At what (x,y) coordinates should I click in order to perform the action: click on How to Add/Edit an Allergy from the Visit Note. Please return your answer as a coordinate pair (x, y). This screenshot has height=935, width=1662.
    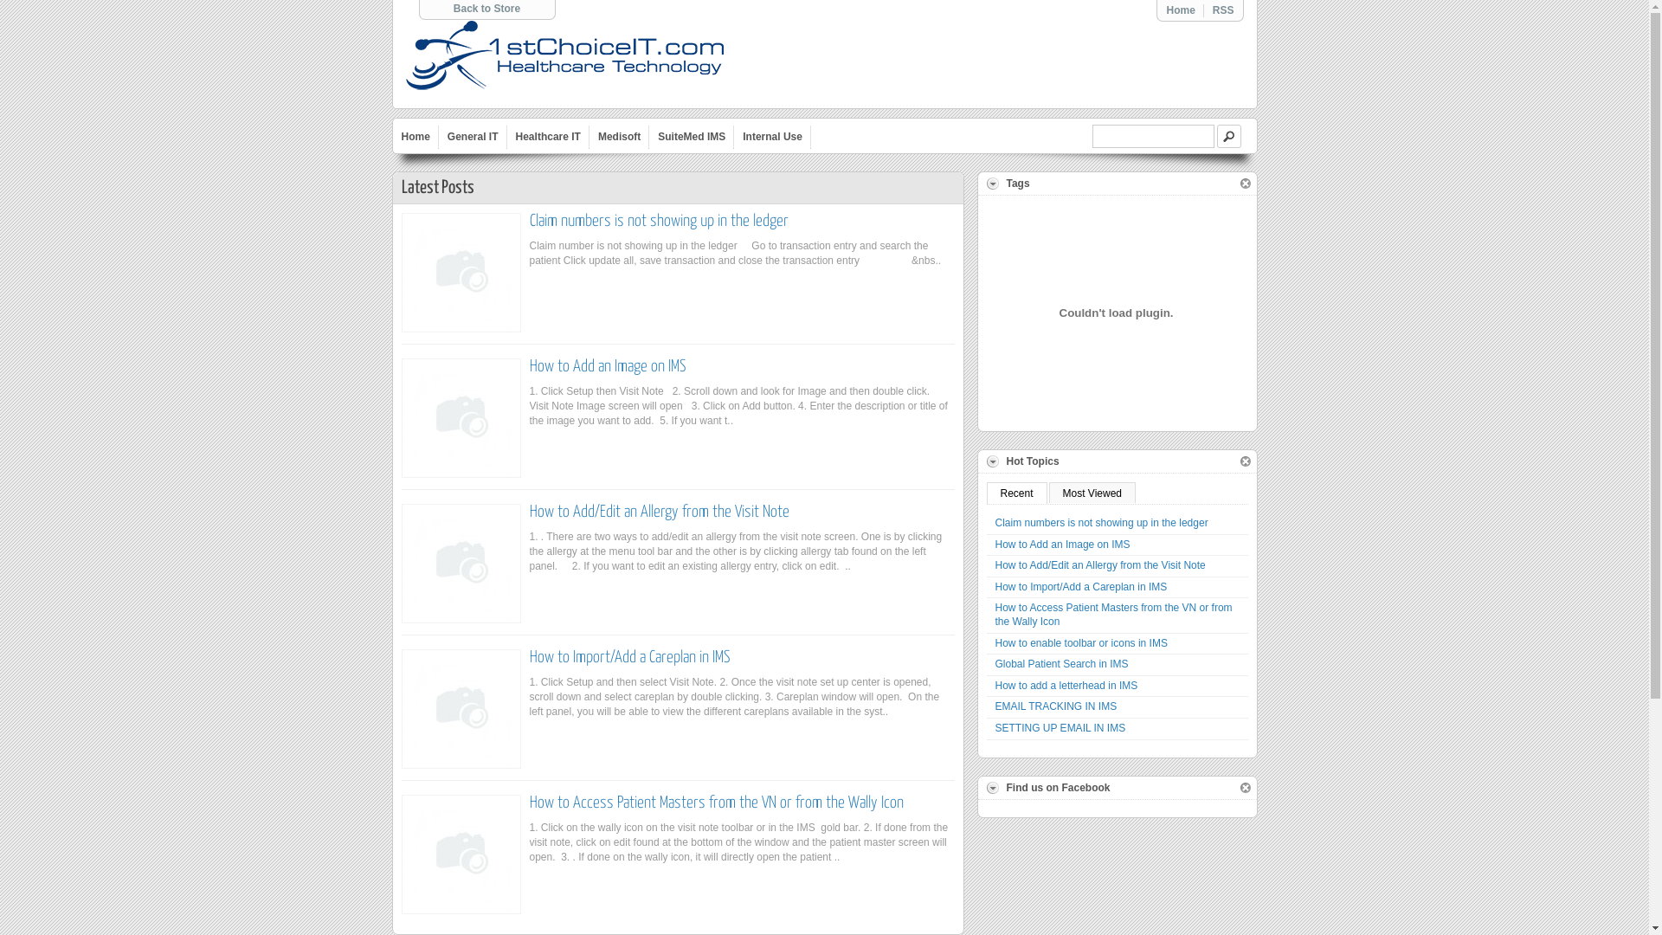
    Looking at the image, I should click on (1118, 566).